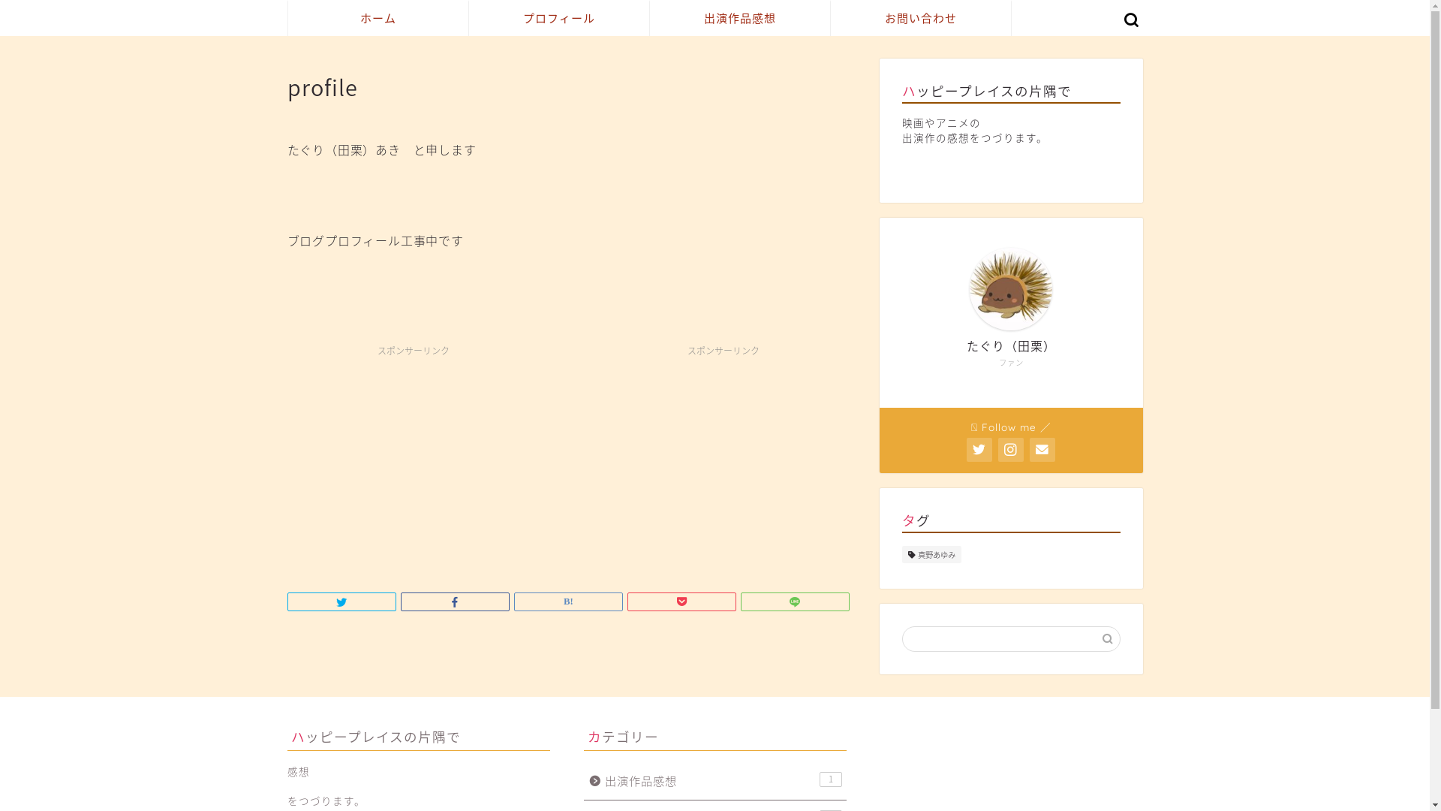 This screenshot has height=811, width=1441. Describe the element at coordinates (413, 457) in the screenshot. I see `Advertisement` at that location.